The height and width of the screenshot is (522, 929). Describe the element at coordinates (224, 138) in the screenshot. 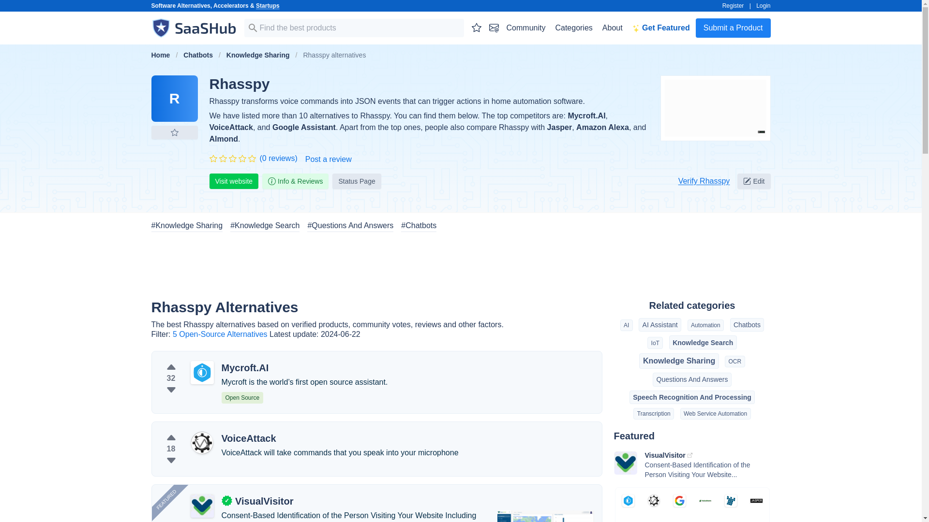

I see `Almond` at that location.